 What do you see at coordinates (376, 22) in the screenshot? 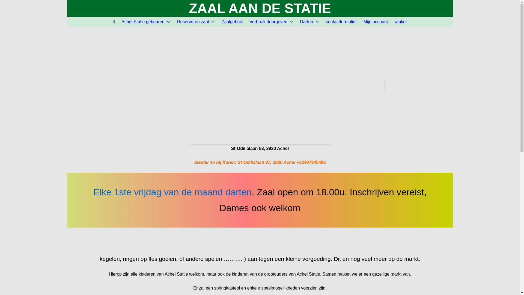
I see `Mijn account` at bounding box center [376, 22].